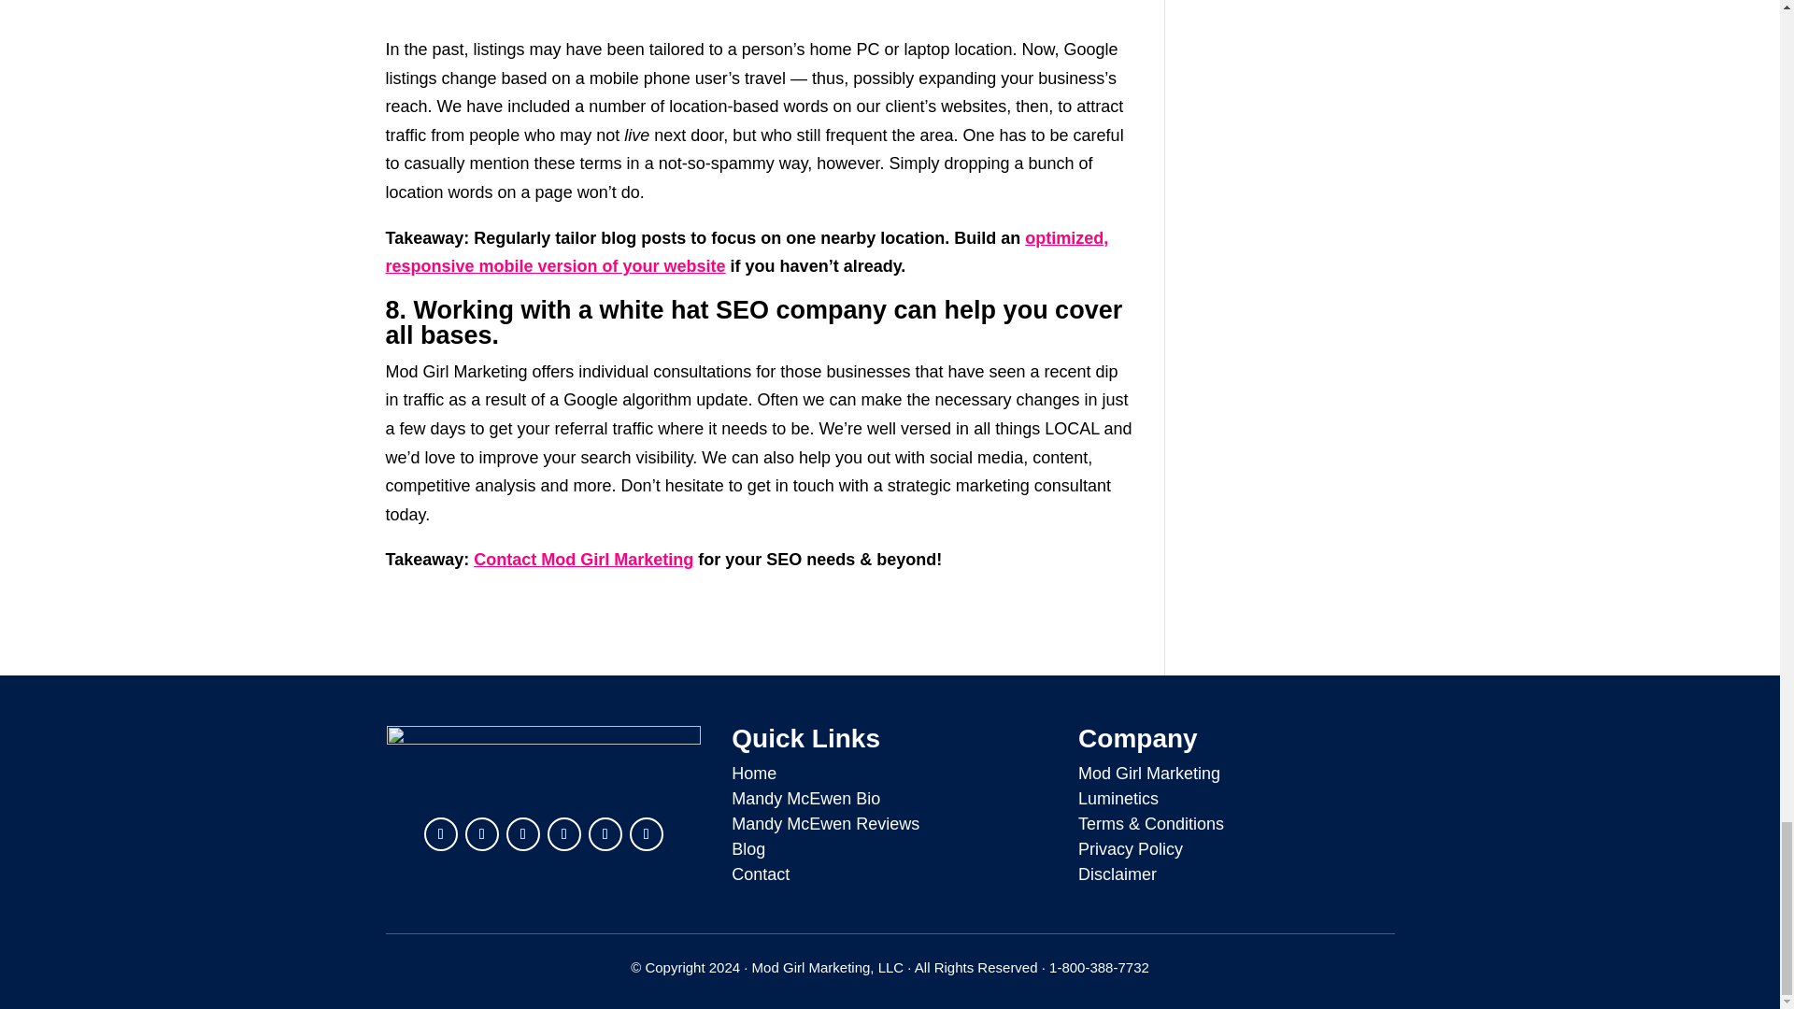 This screenshot has width=1794, height=1009. Describe the element at coordinates (747, 252) in the screenshot. I see `optimized, responsive mobile version of your website` at that location.